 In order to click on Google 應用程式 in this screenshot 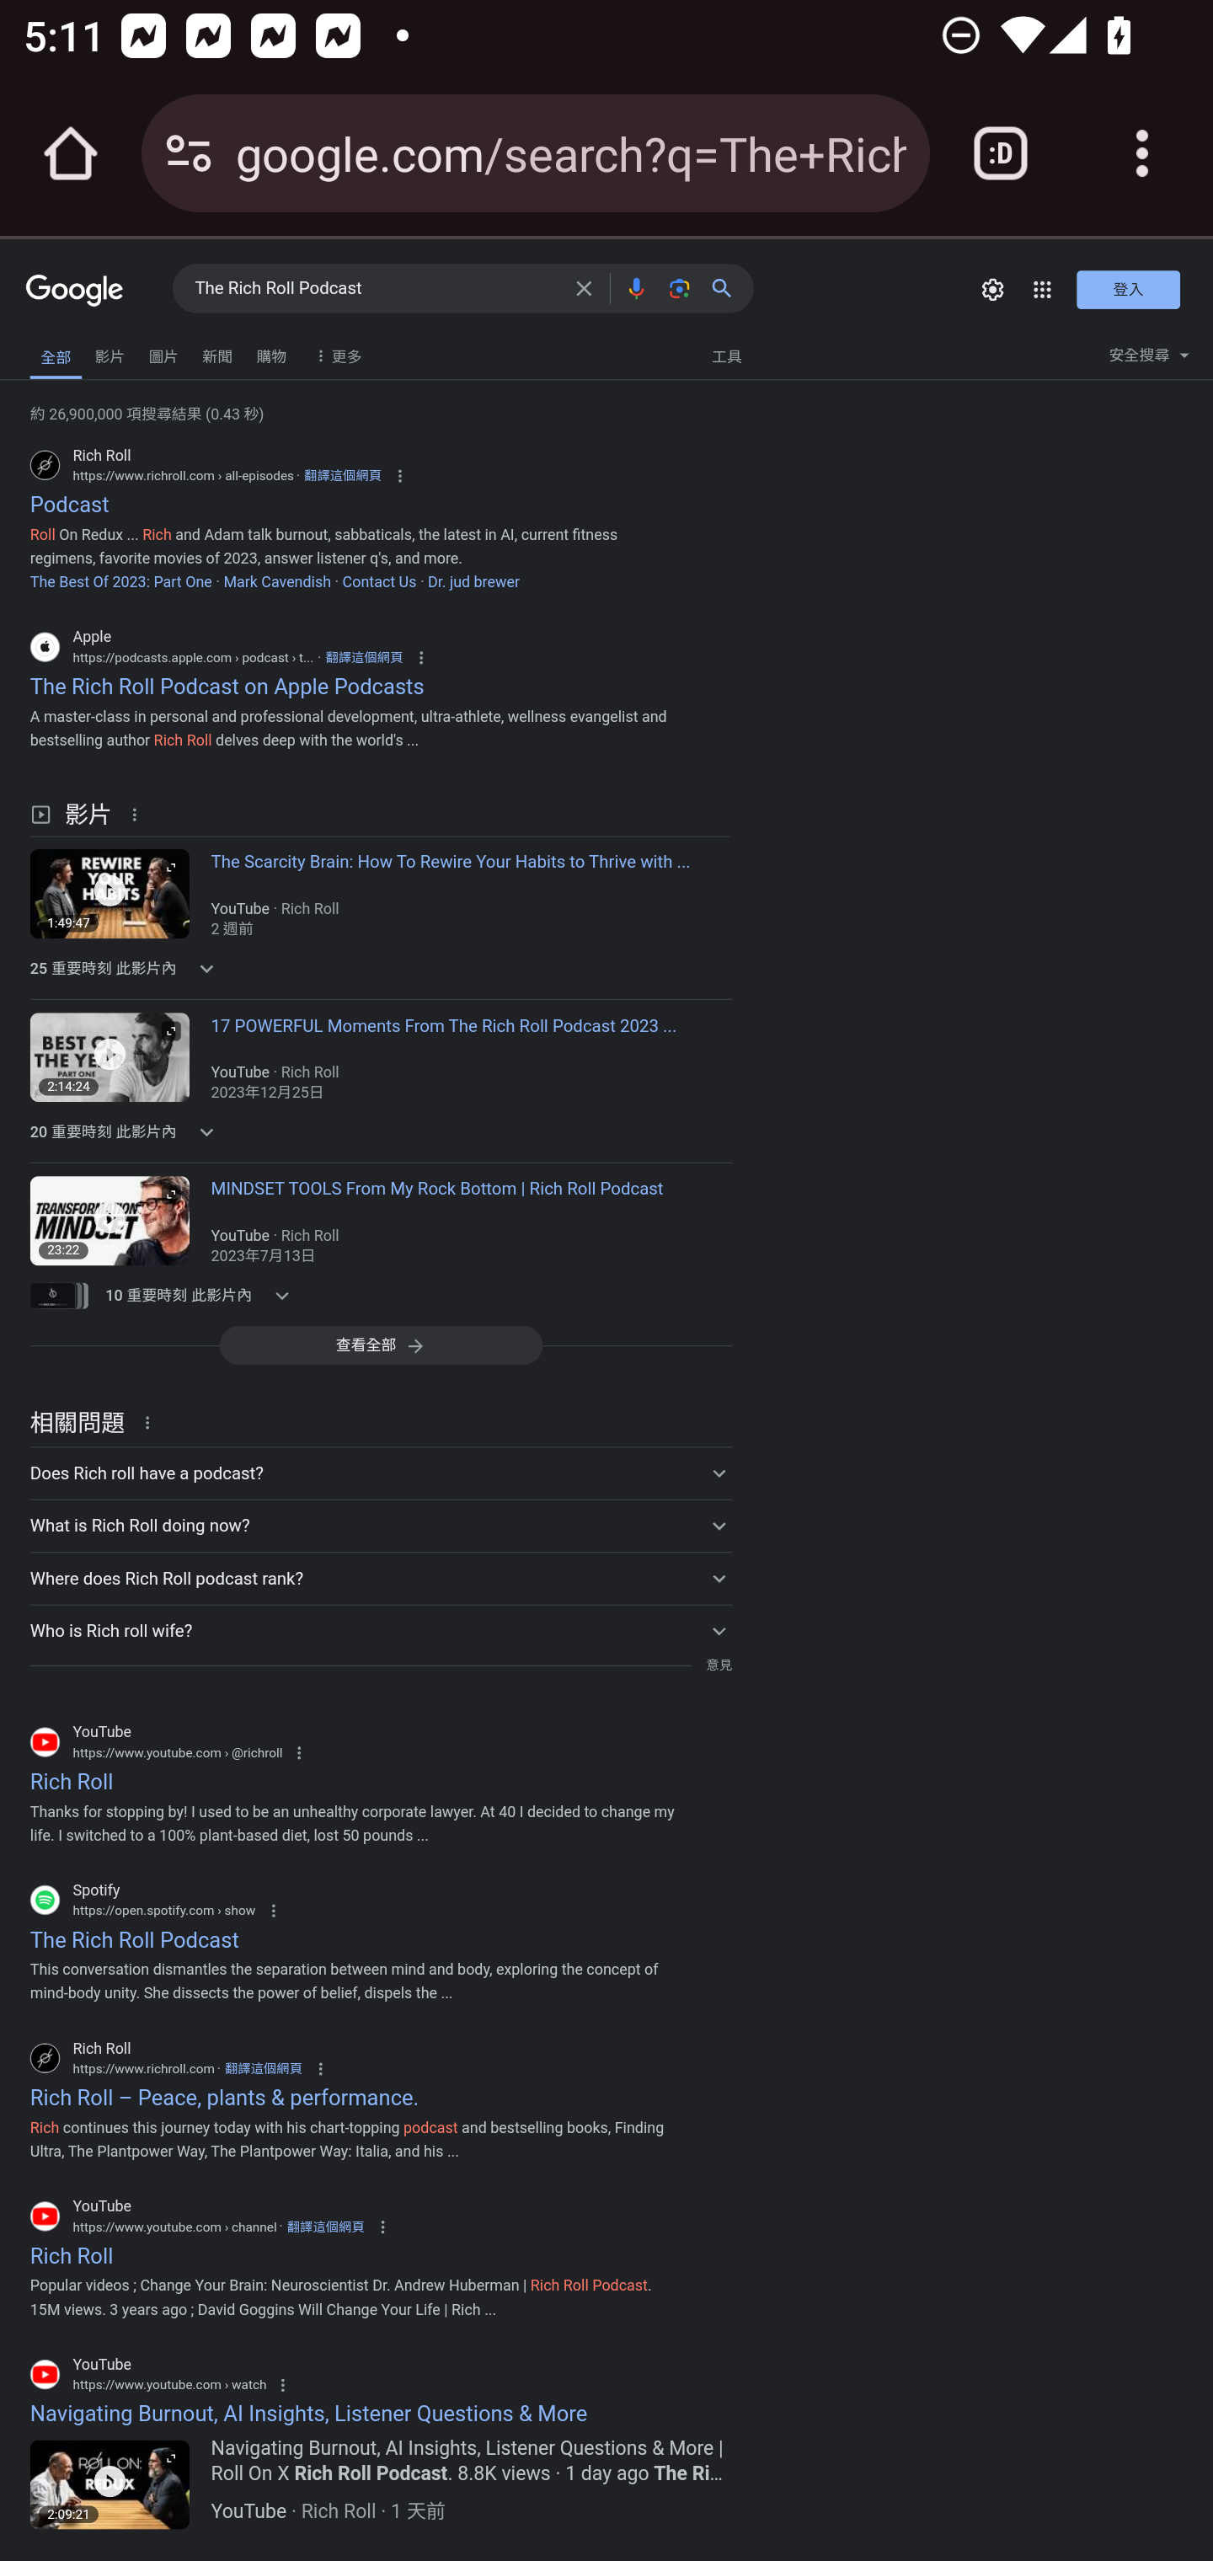, I will do `click(1043, 289)`.